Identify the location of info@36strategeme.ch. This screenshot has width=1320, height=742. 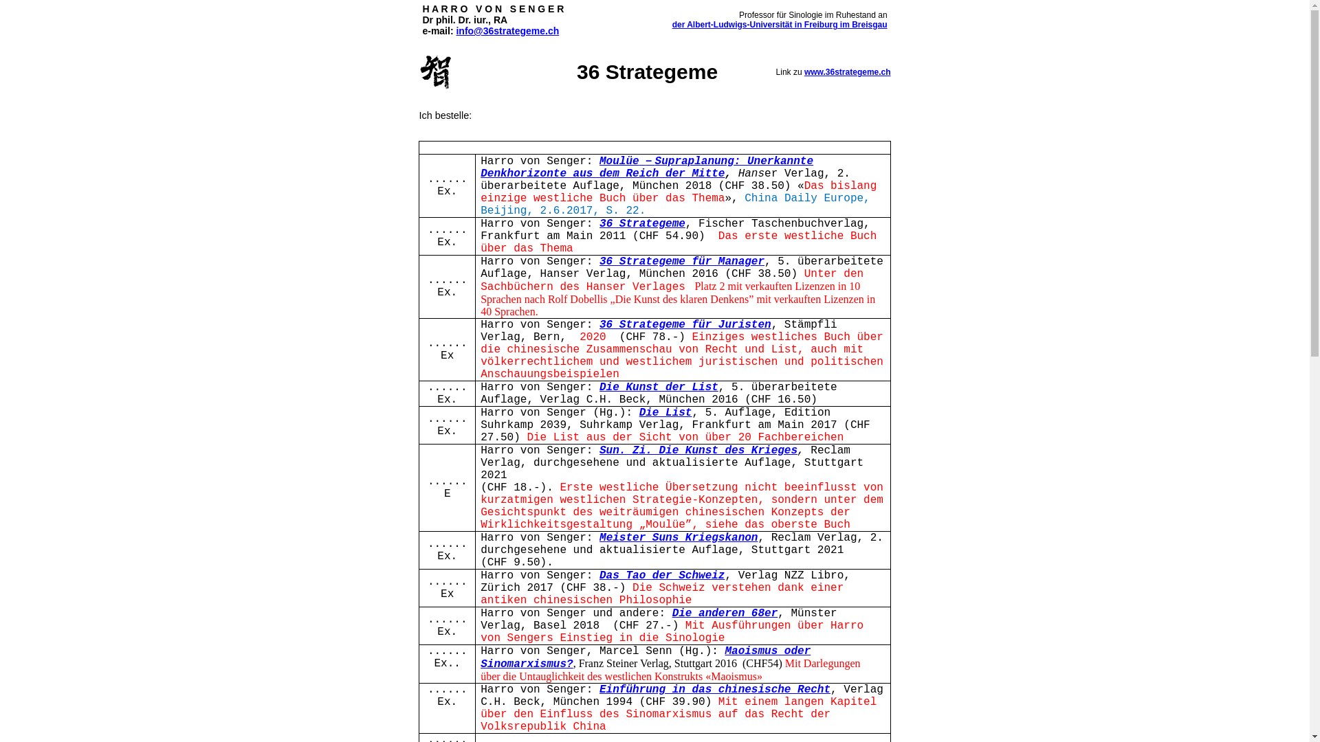
(507, 31).